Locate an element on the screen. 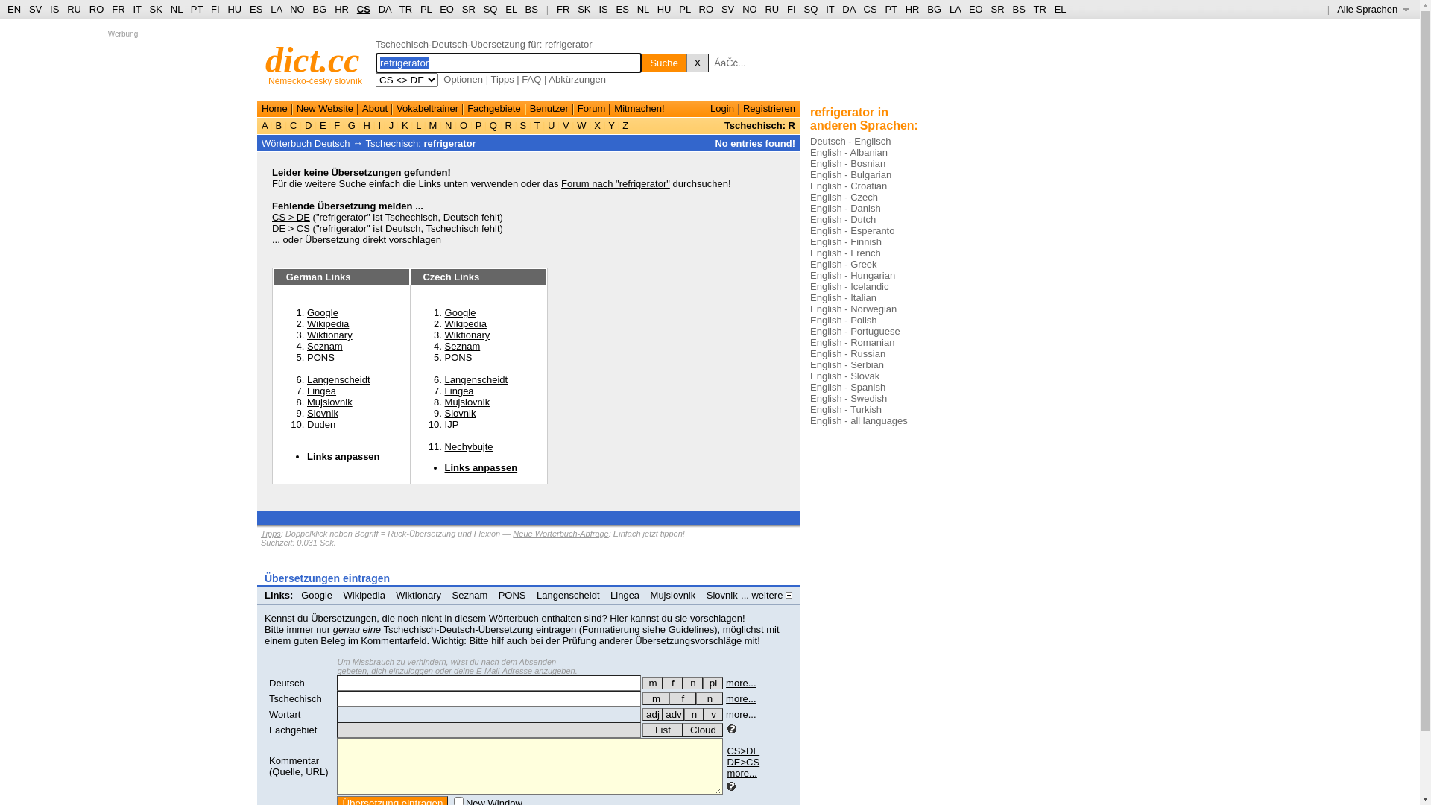  FI is located at coordinates (215, 9).